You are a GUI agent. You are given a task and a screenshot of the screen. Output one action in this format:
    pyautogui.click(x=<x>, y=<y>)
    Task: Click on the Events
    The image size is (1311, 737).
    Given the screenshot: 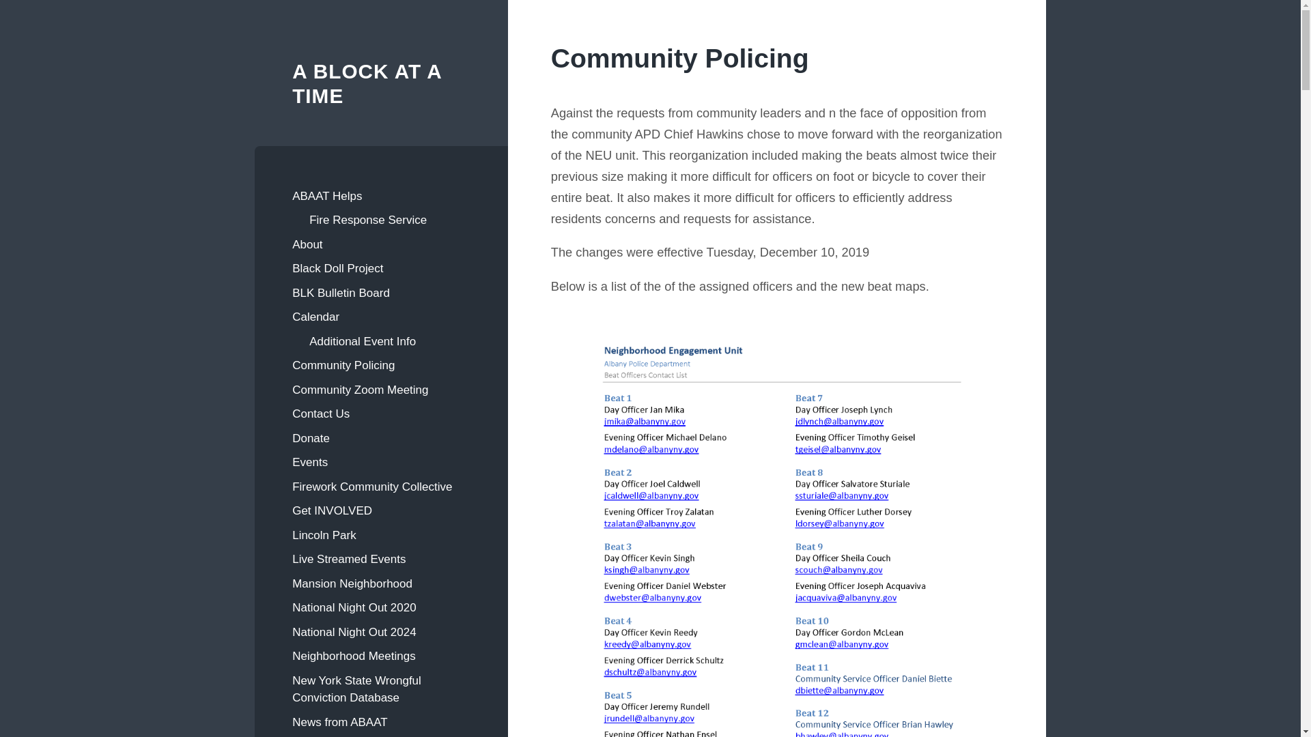 What is the action you would take?
    pyautogui.click(x=381, y=462)
    